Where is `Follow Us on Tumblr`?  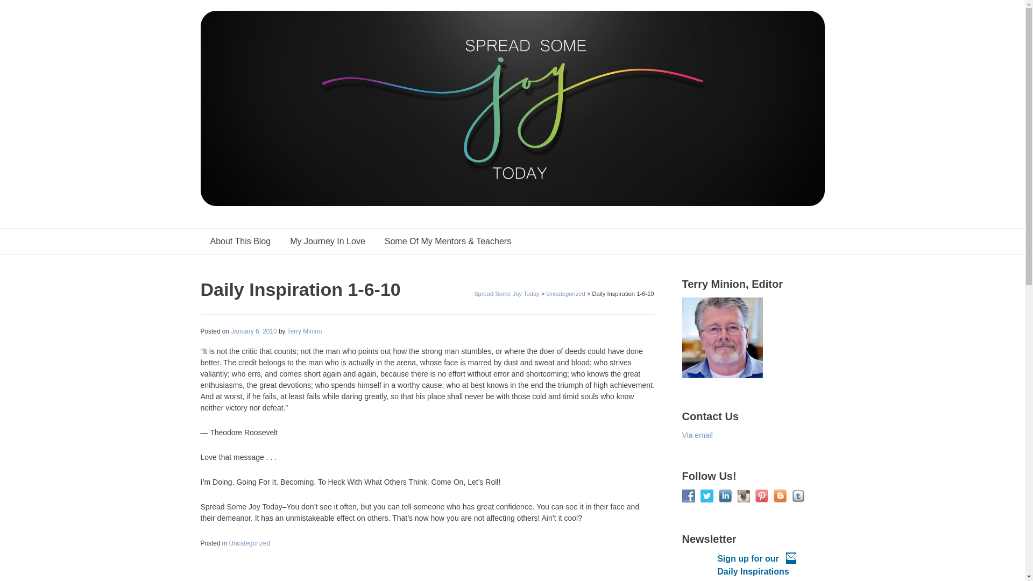
Follow Us on Tumblr is located at coordinates (798, 496).